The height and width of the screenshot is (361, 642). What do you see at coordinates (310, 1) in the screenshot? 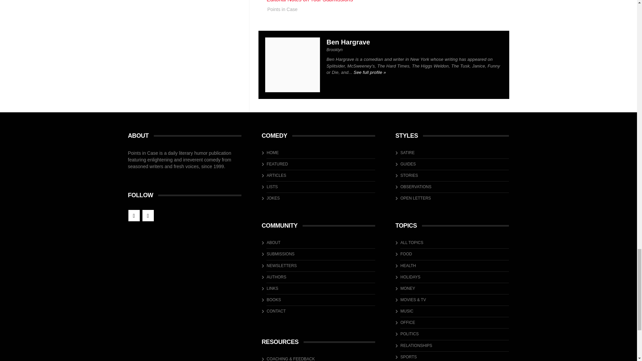
I see `Editorial Notes on Your Submissions` at bounding box center [310, 1].